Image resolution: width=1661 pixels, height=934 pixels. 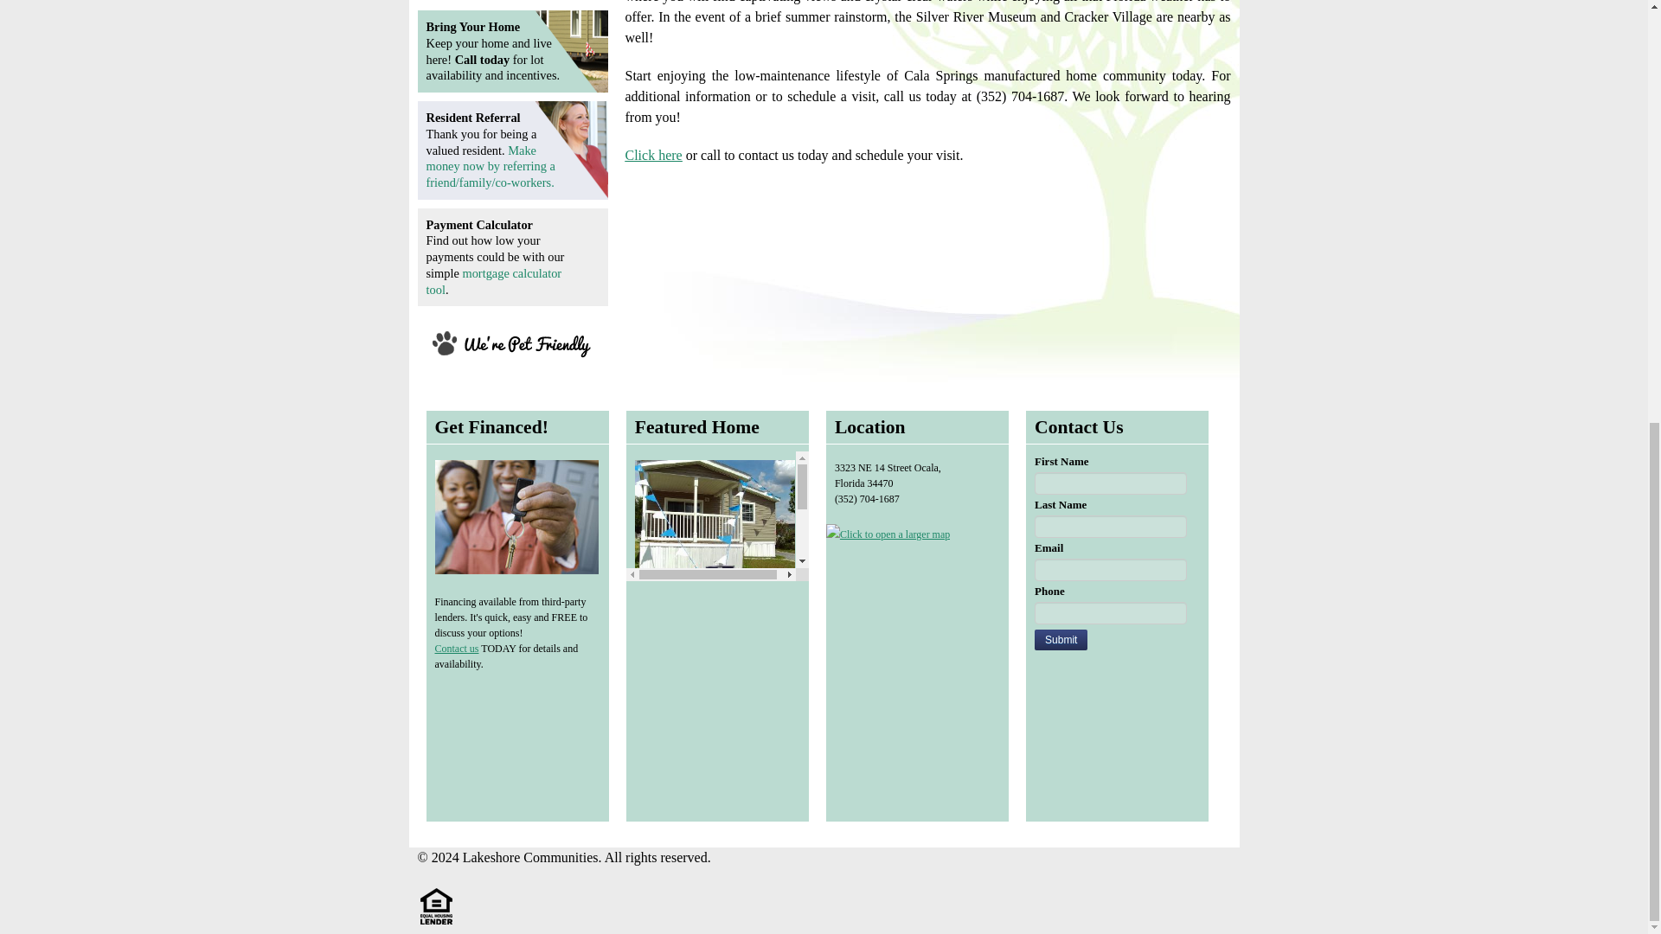 What do you see at coordinates (652, 154) in the screenshot?
I see `Click here` at bounding box center [652, 154].